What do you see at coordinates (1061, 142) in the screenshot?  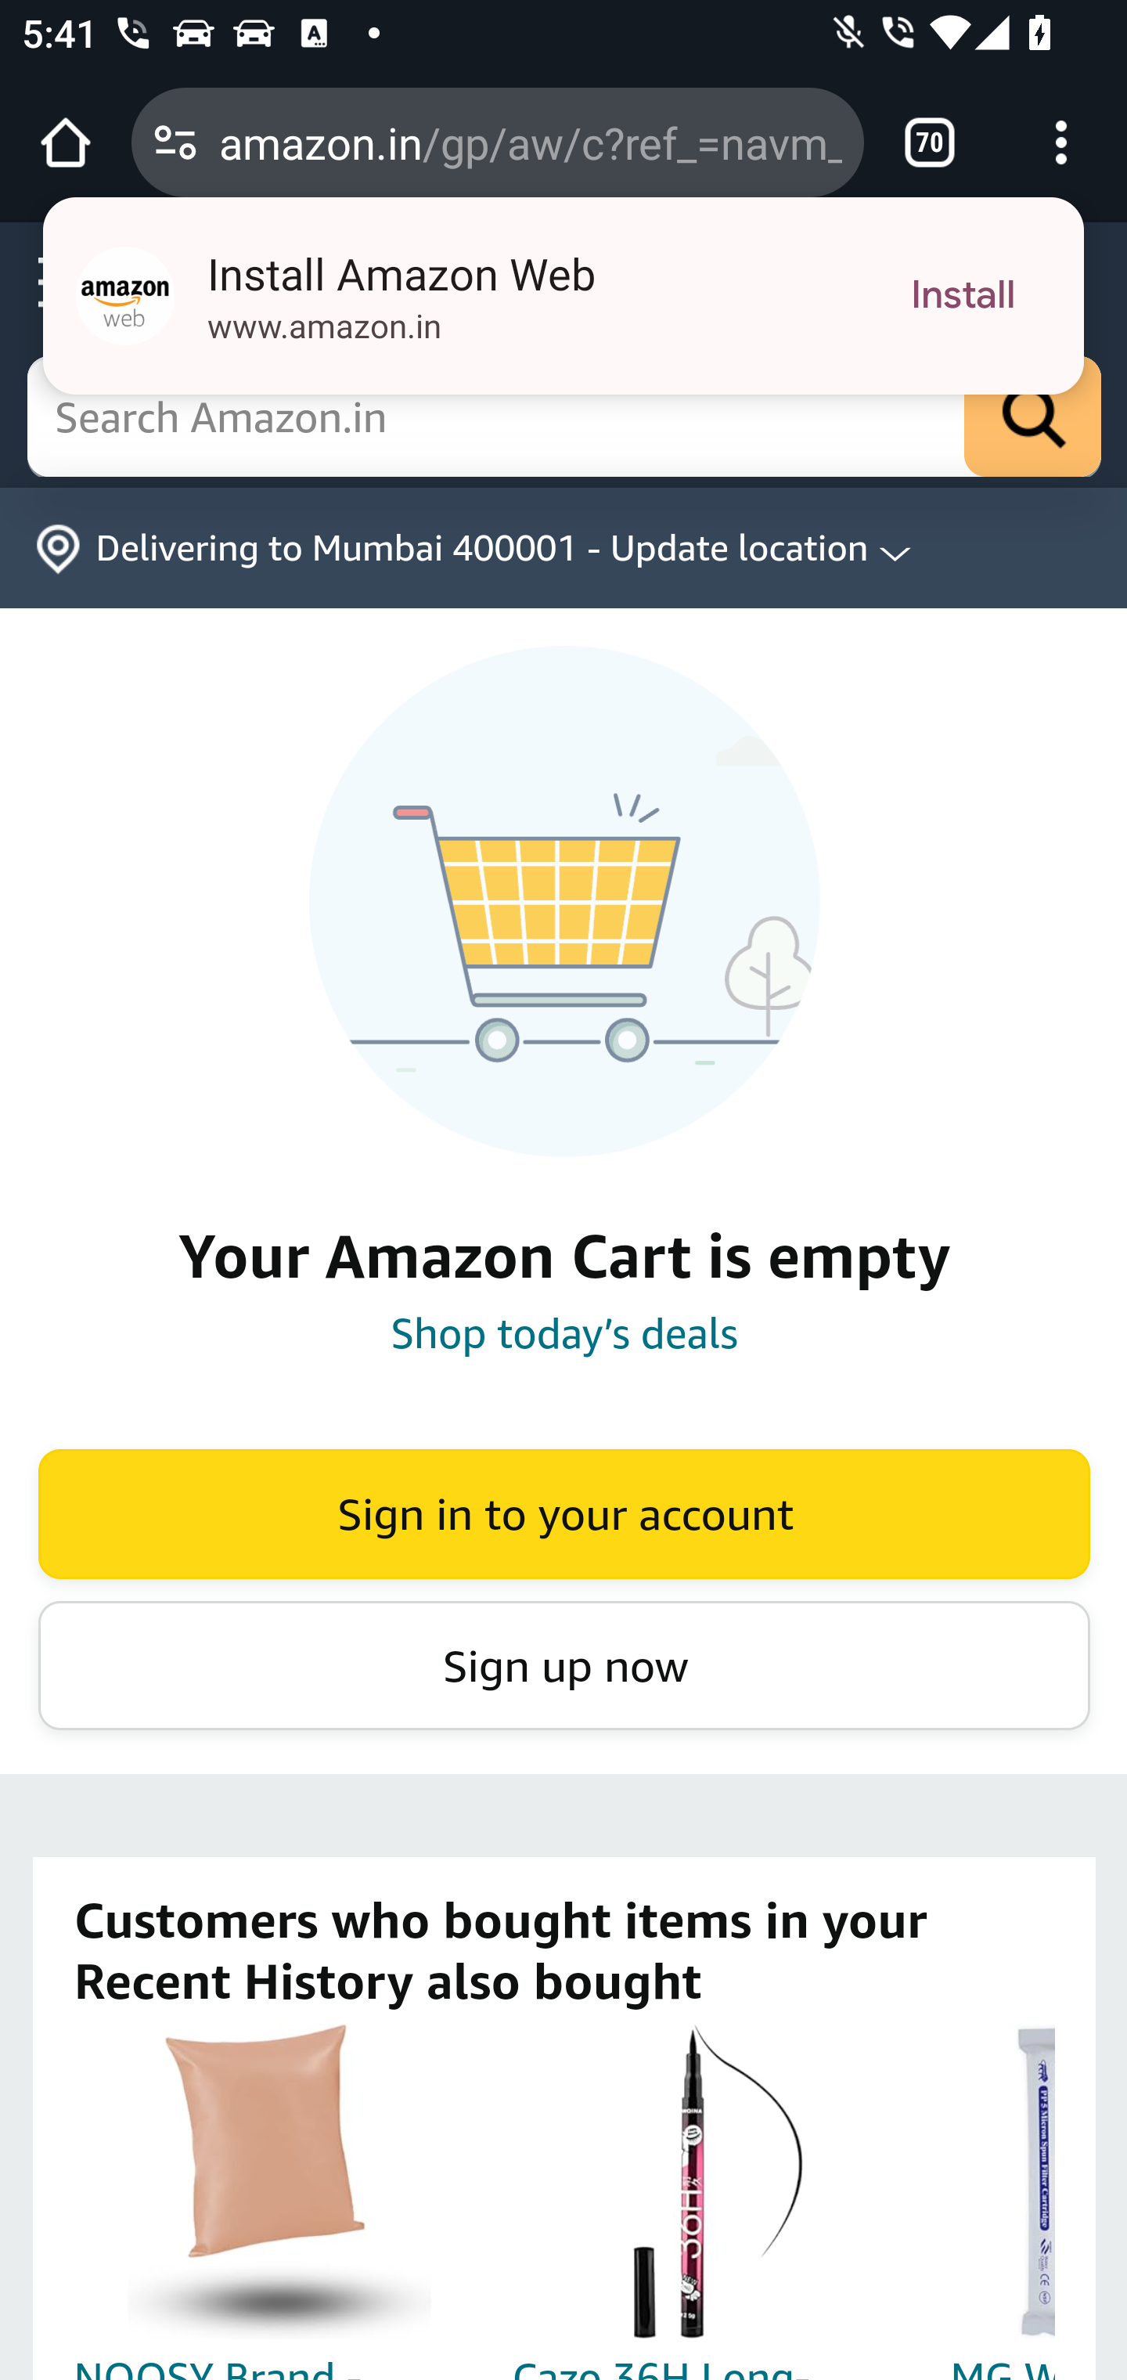 I see `Customize and control Google Chrome` at bounding box center [1061, 142].